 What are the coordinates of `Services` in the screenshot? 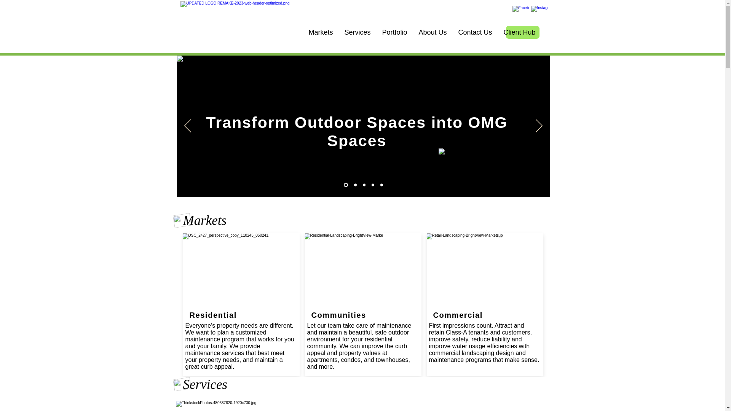 It's located at (358, 32).